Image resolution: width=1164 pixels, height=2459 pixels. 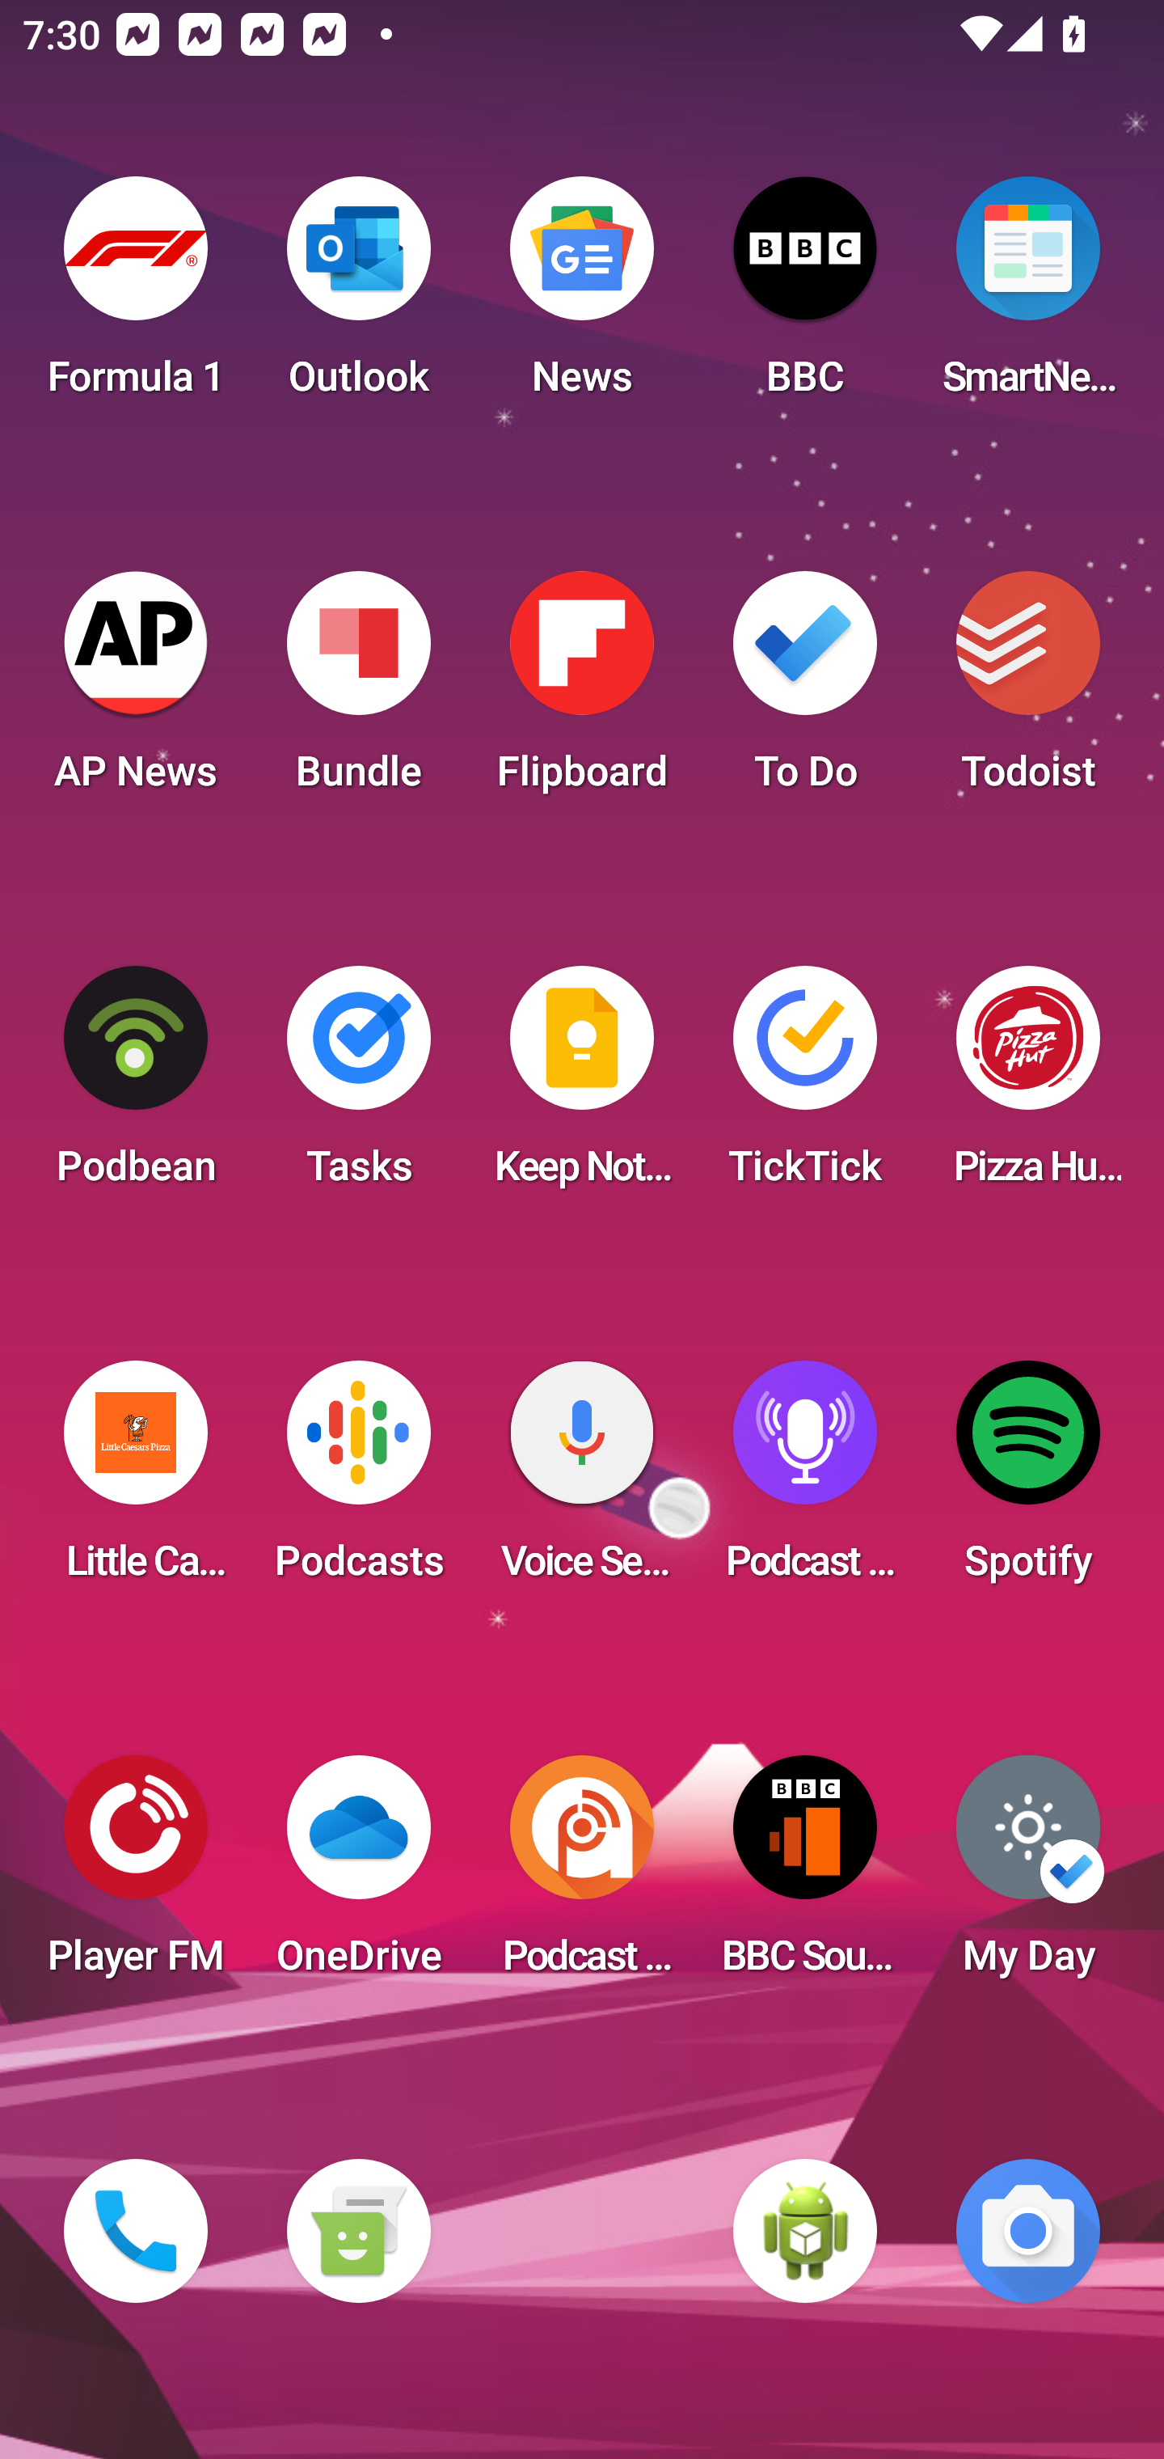 I want to click on Flipboard, so click(x=582, y=691).